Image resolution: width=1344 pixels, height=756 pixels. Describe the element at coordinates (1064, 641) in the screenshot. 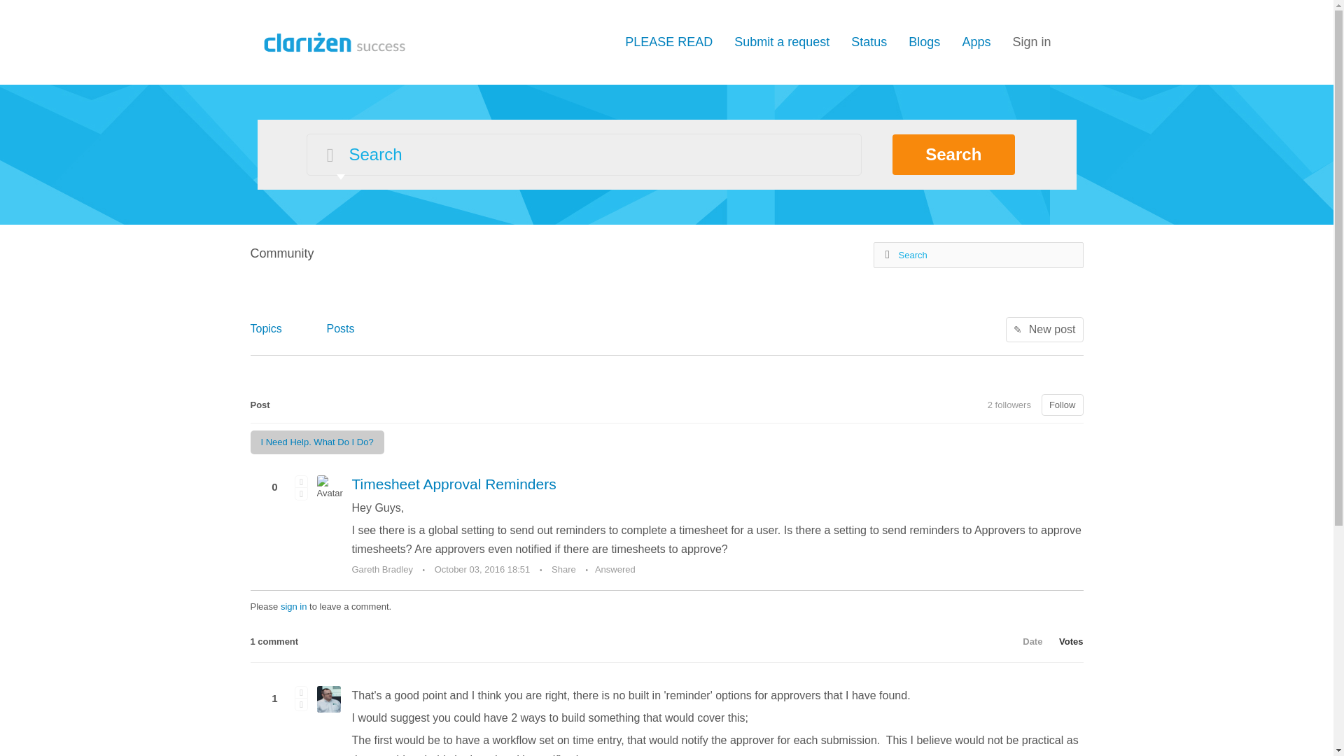

I see `Votes` at that location.